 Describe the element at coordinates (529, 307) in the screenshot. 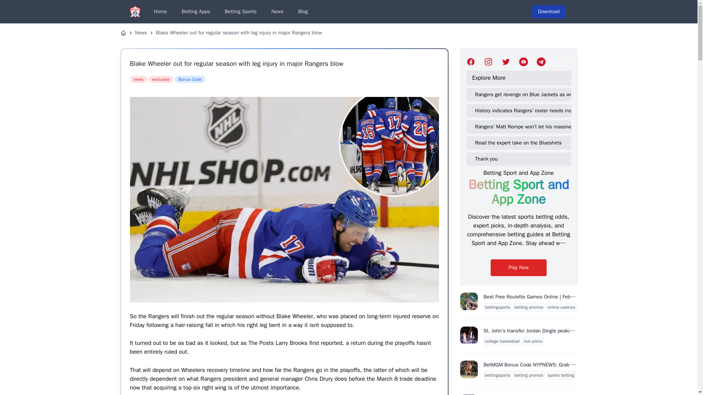

I see `betting promos` at that location.